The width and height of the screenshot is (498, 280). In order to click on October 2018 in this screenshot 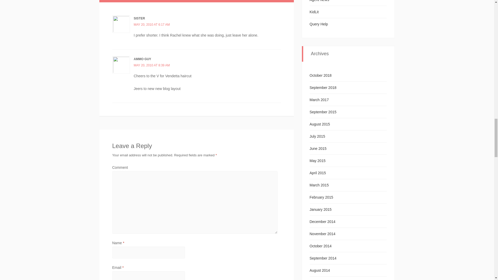, I will do `click(321, 75)`.